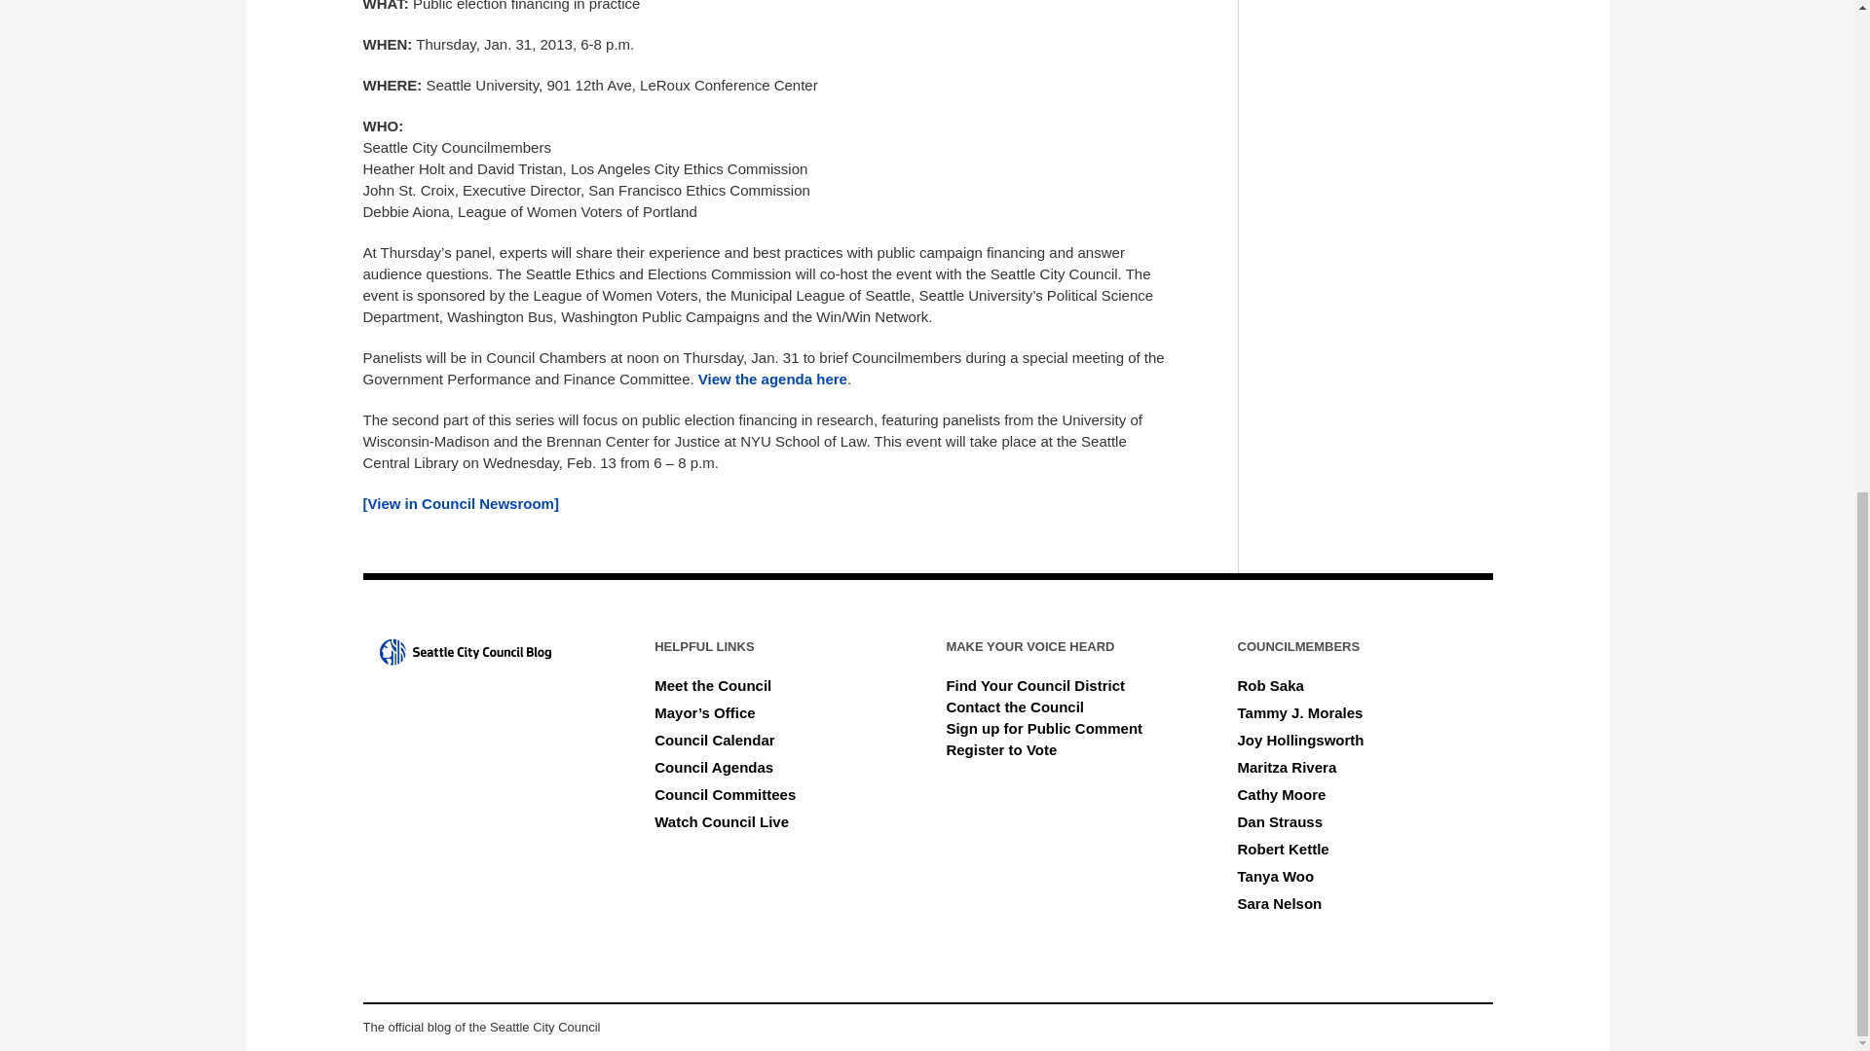 Image resolution: width=1870 pixels, height=1051 pixels. What do you see at coordinates (722, 821) in the screenshot?
I see `Watch Council Live` at bounding box center [722, 821].